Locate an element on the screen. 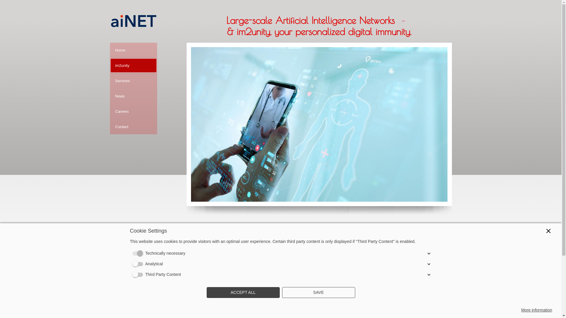 The image size is (566, 318). im2unity is located at coordinates (133, 65).